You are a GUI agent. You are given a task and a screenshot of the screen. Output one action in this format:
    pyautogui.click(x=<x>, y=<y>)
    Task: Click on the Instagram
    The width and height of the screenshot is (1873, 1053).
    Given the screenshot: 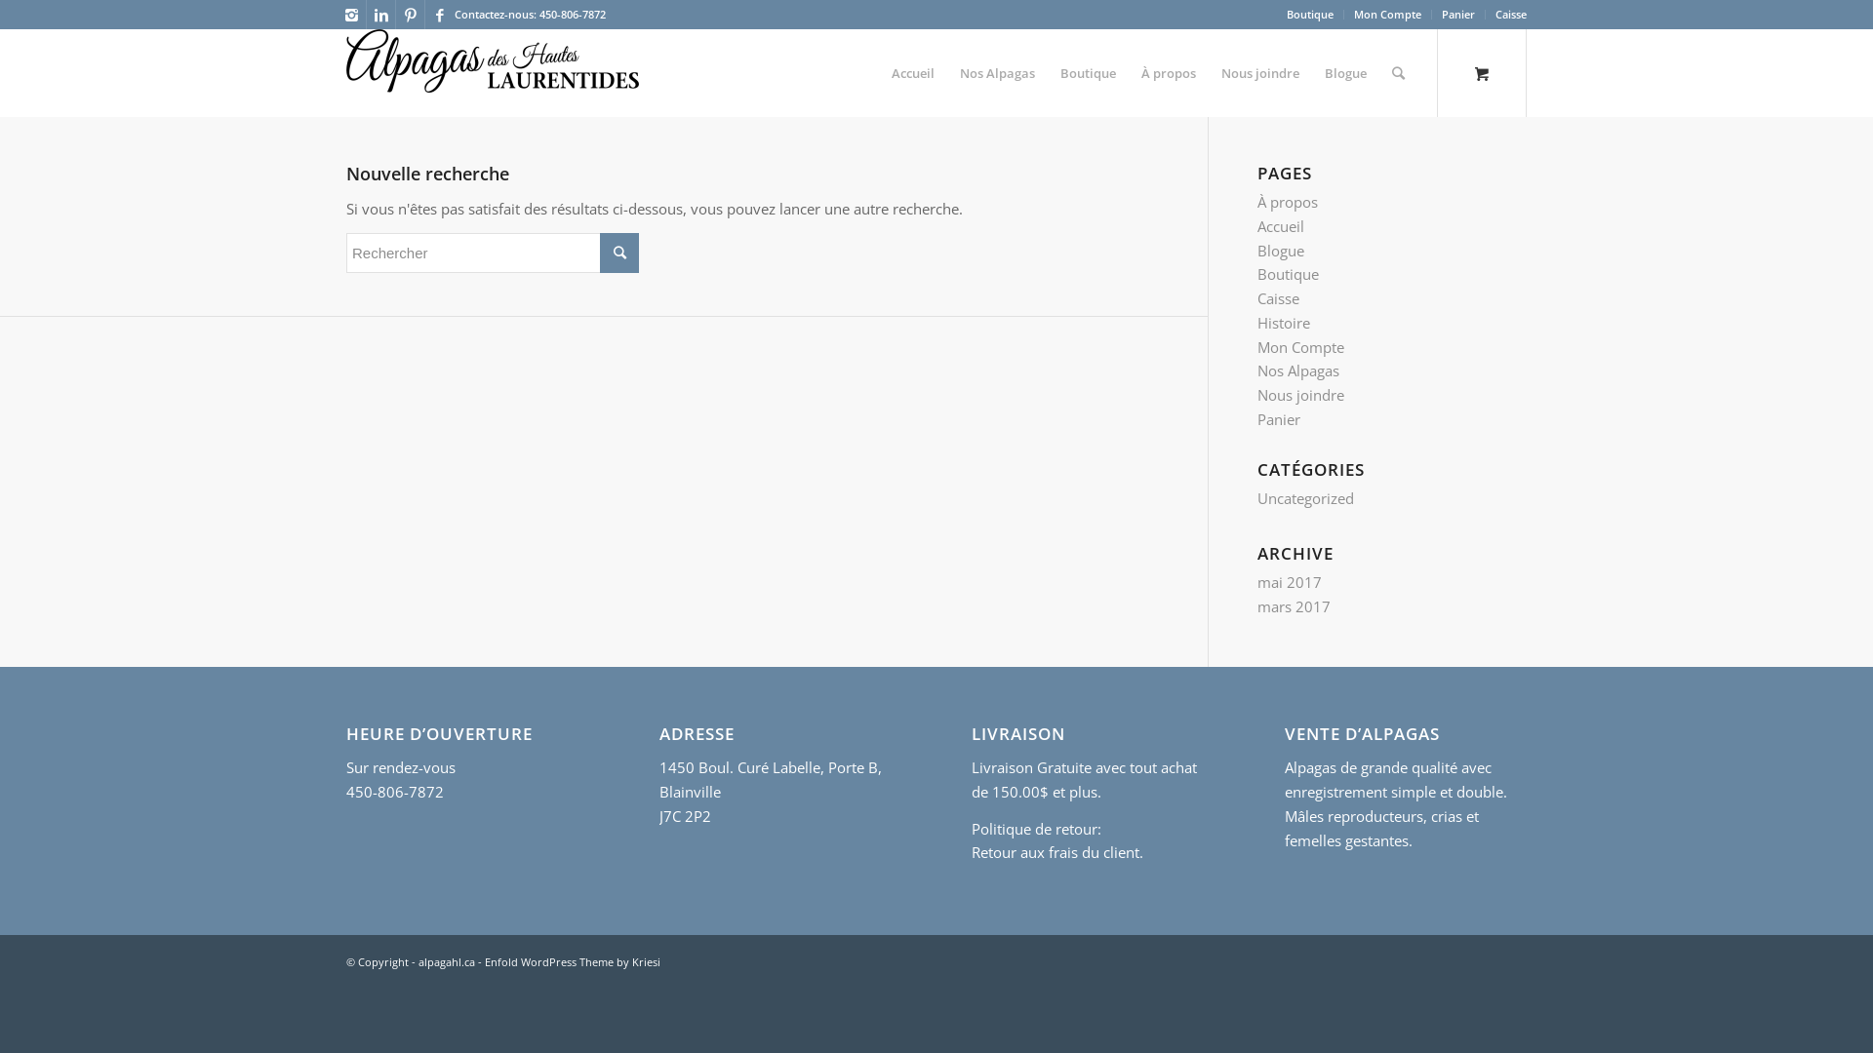 What is the action you would take?
    pyautogui.click(x=351, y=15)
    